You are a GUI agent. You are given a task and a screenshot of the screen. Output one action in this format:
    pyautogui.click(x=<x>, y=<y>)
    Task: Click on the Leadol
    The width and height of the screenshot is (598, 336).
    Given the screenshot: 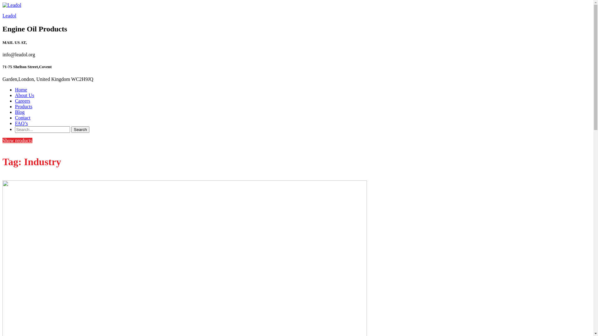 What is the action you would take?
    pyautogui.click(x=9, y=16)
    